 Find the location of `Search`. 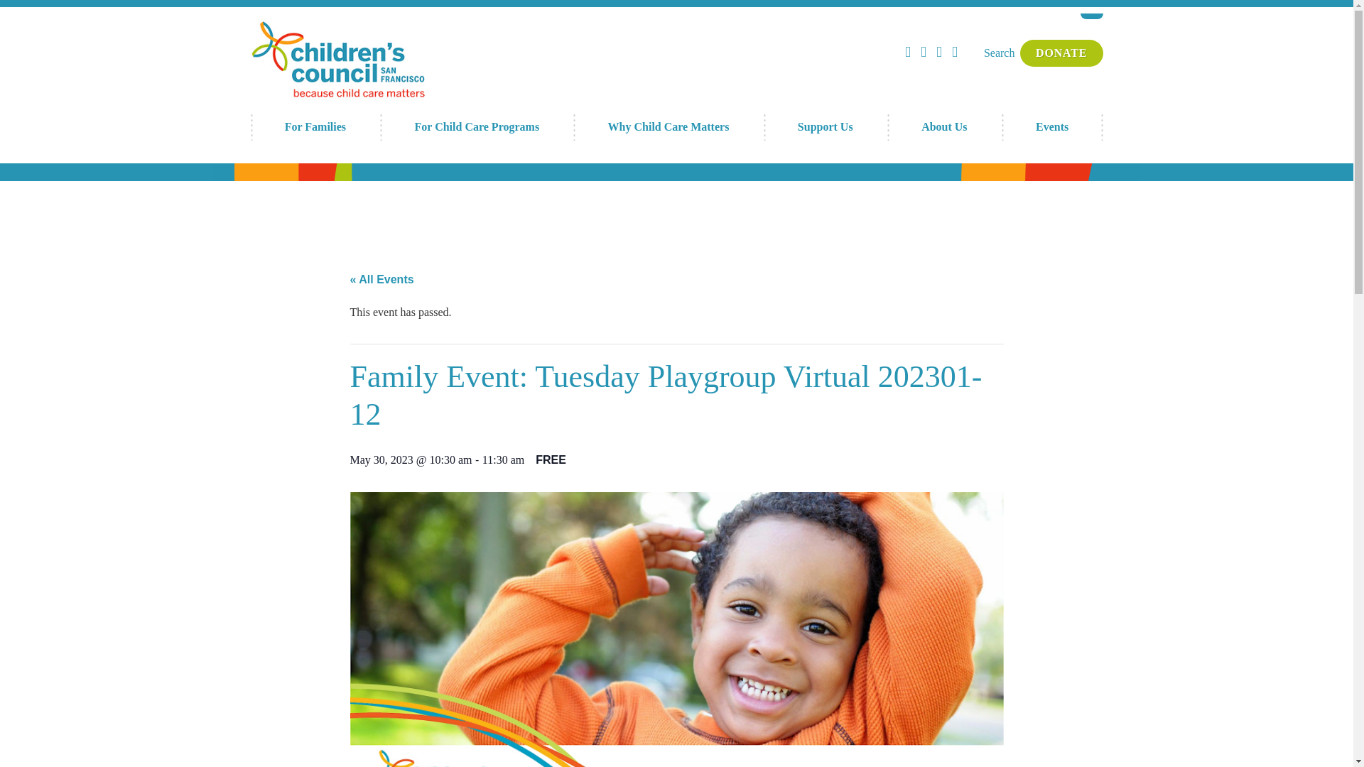

Search is located at coordinates (999, 53).